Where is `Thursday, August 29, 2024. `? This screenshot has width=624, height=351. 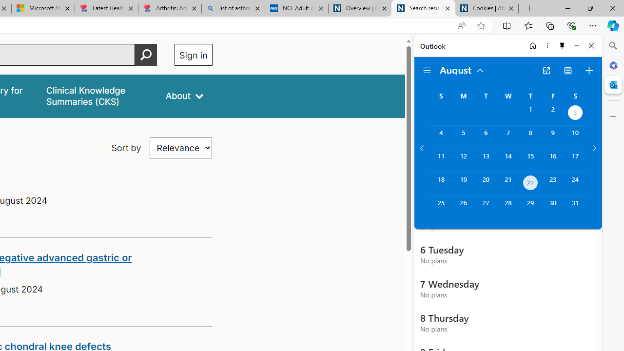 Thursday, August 29, 2024.  is located at coordinates (530, 208).